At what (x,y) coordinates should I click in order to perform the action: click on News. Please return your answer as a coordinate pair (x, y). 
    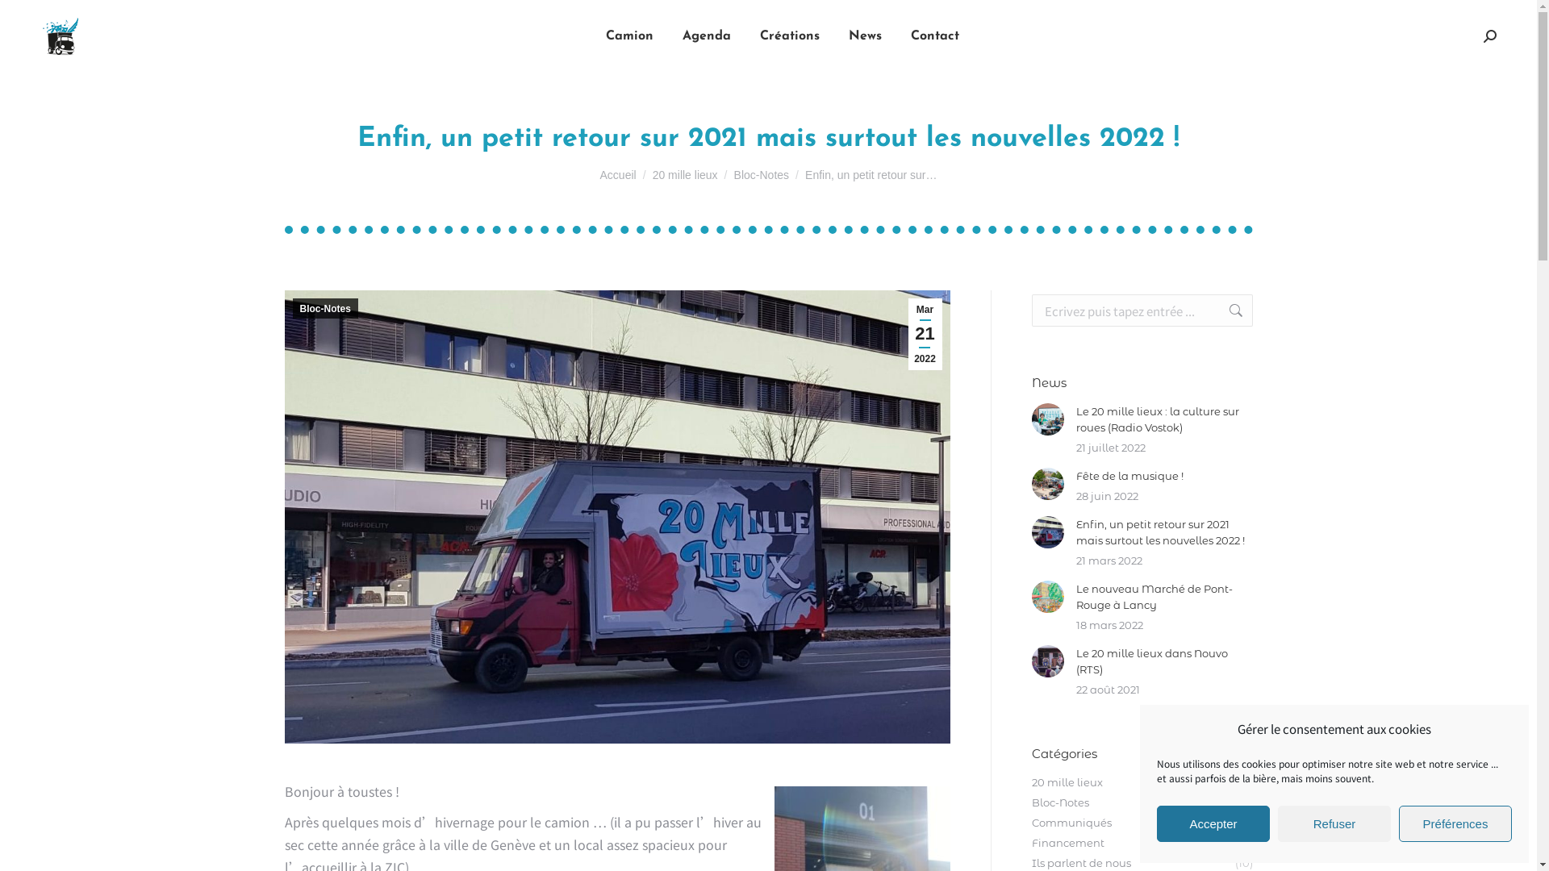
    Looking at the image, I should click on (865, 36).